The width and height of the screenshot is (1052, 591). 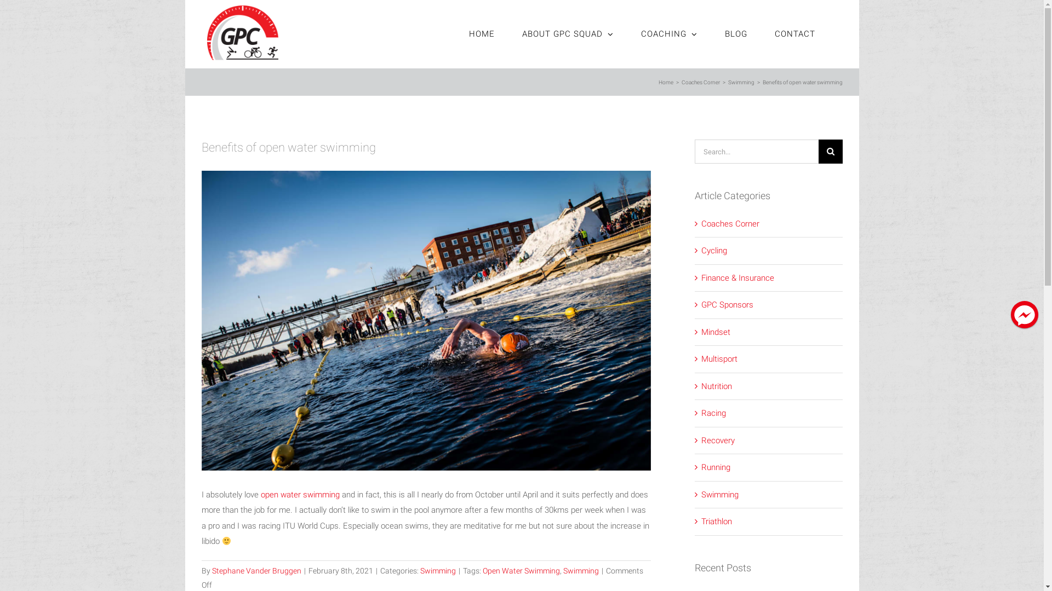 I want to click on Running, so click(x=769, y=467).